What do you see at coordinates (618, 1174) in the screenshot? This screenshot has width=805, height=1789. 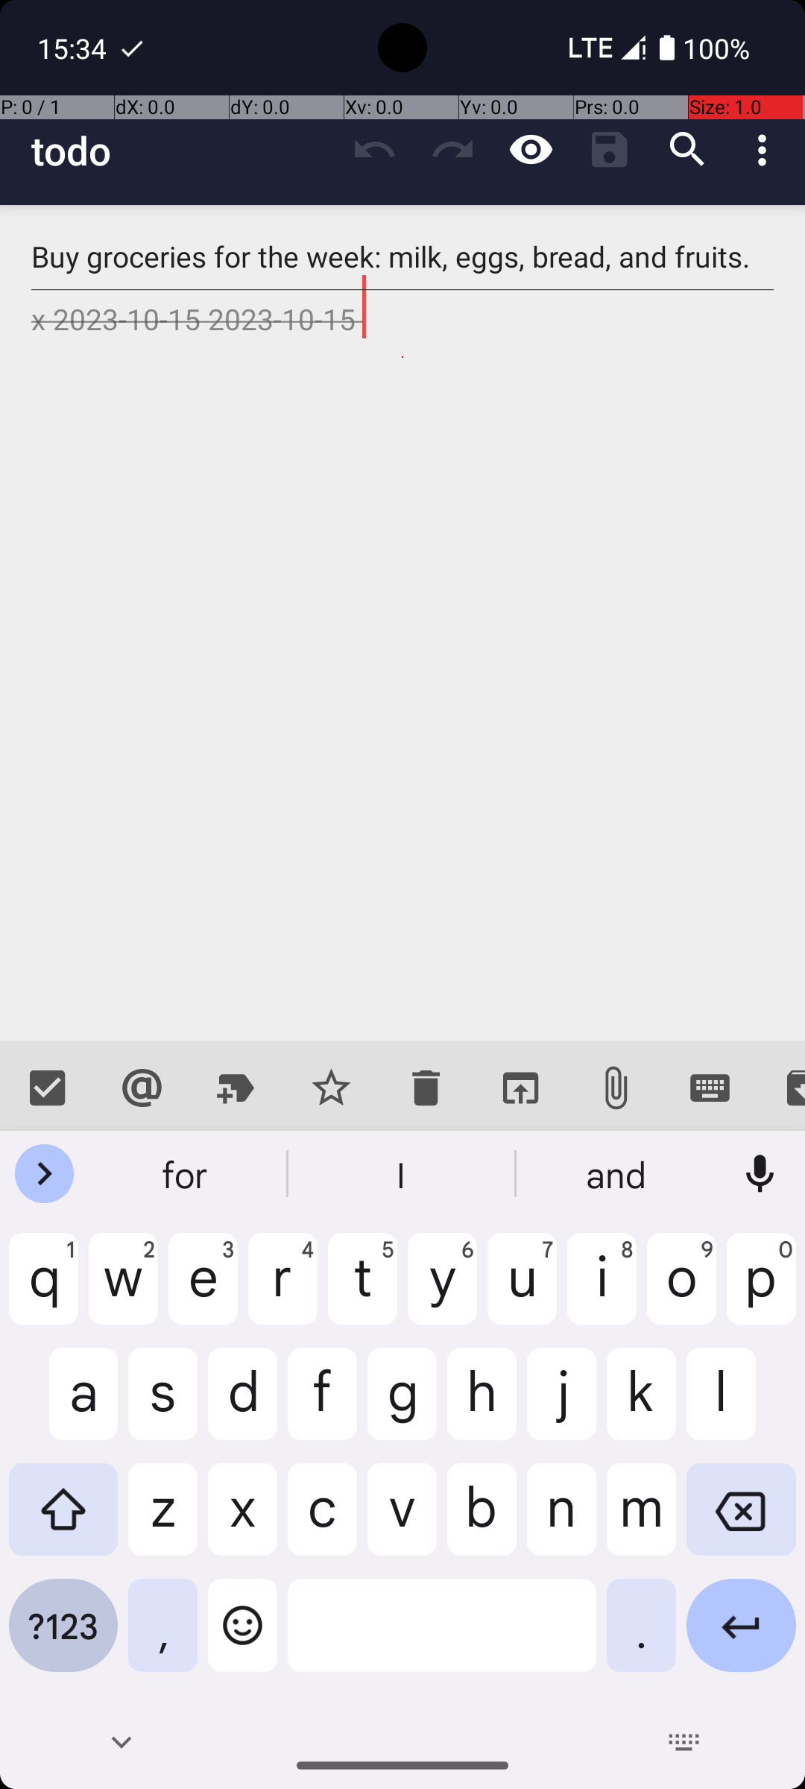 I see `and` at bounding box center [618, 1174].